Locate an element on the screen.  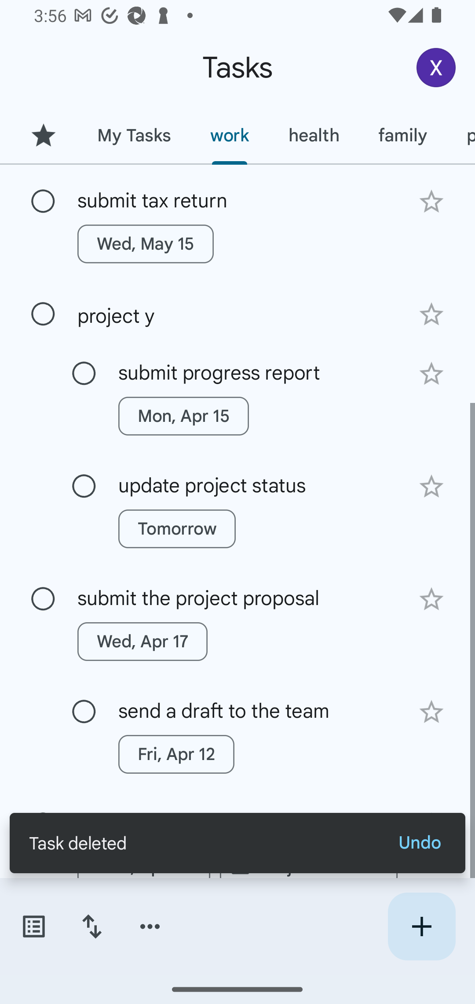
More options is located at coordinates (150, 926).